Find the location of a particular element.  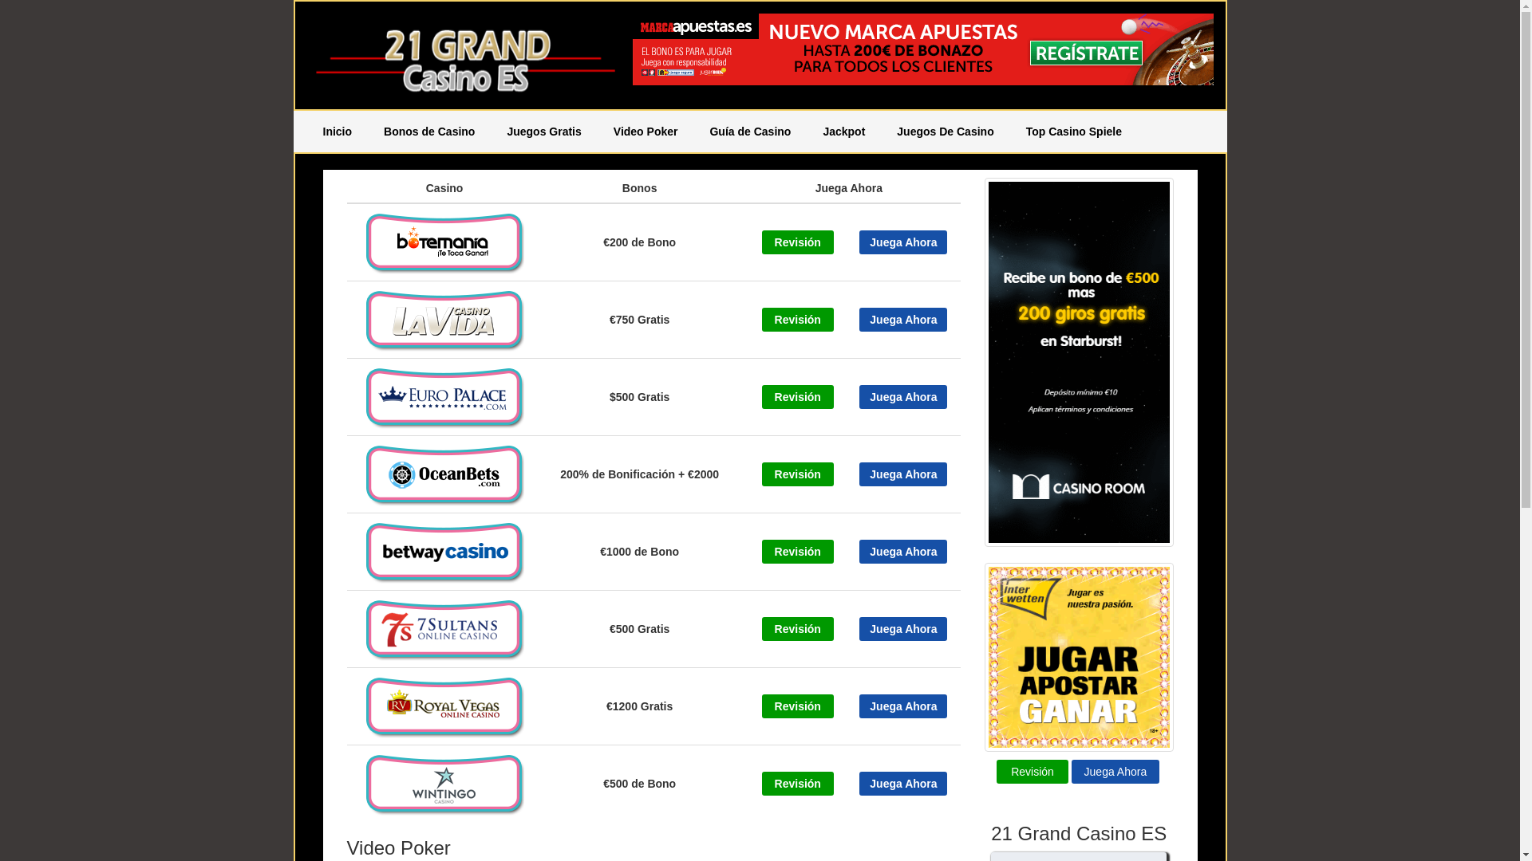

Top Casino Spiele is located at coordinates (1074, 132).